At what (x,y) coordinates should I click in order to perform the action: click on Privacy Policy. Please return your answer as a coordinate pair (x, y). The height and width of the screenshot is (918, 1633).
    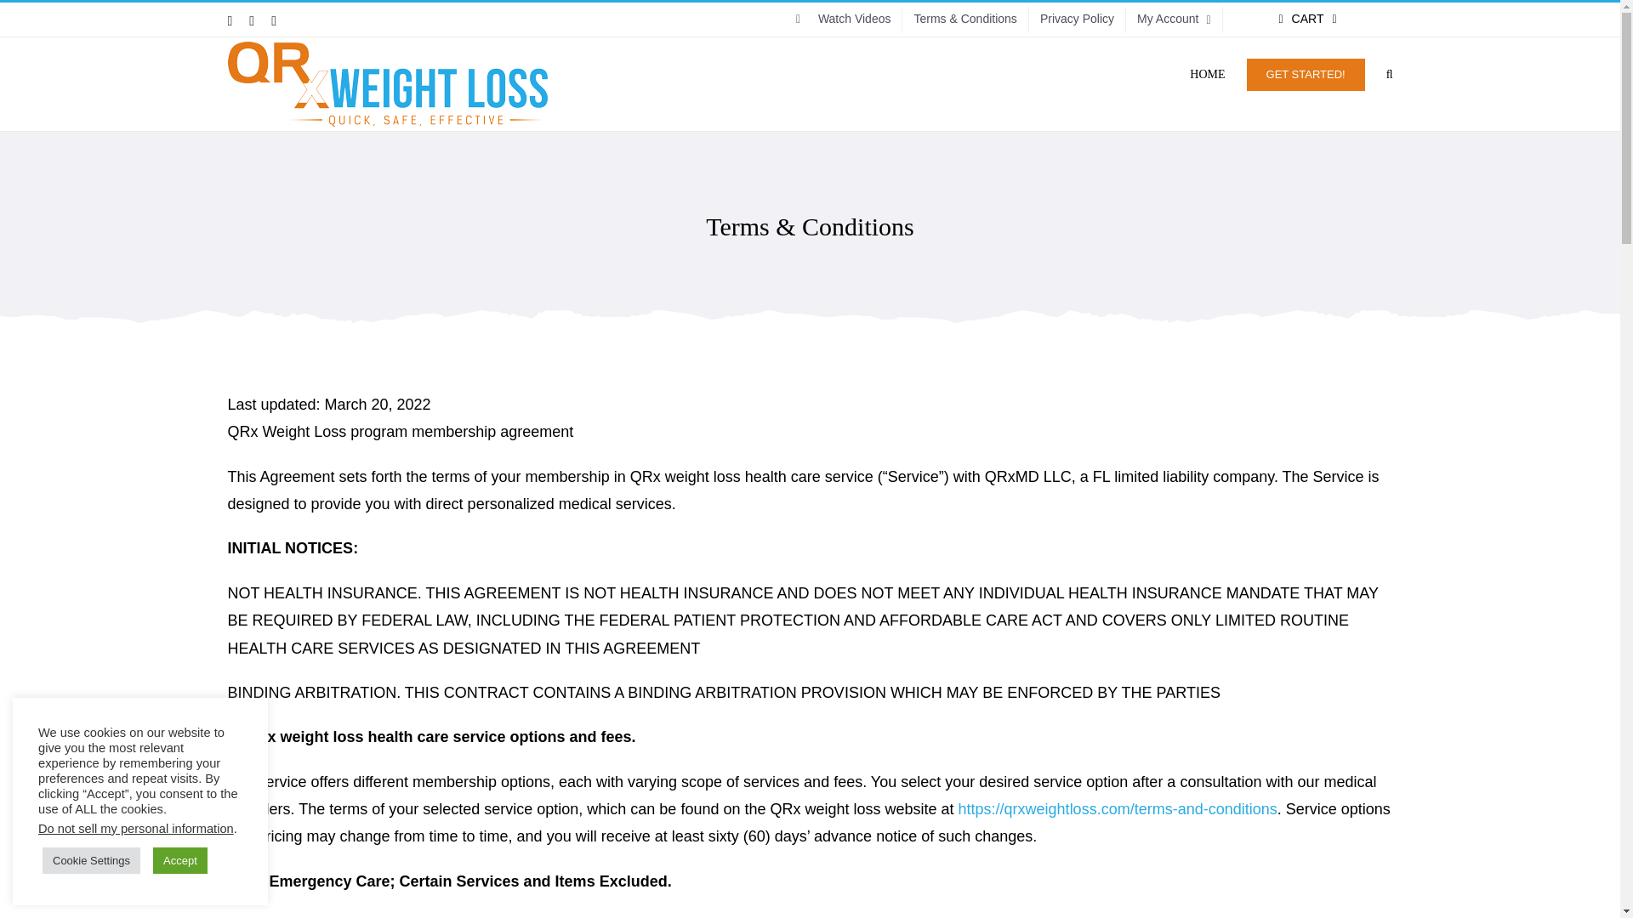
    Looking at the image, I should click on (1077, 19).